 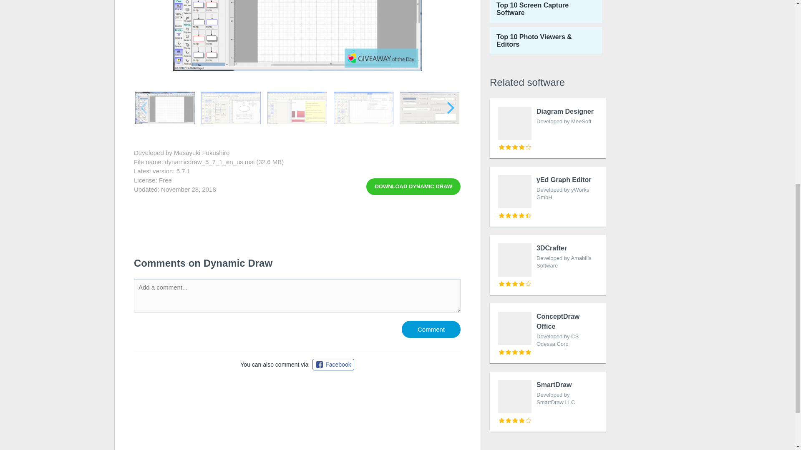 What do you see at coordinates (413, 186) in the screenshot?
I see `DOWNLOAD DYNAMIC DRAW` at bounding box center [413, 186].